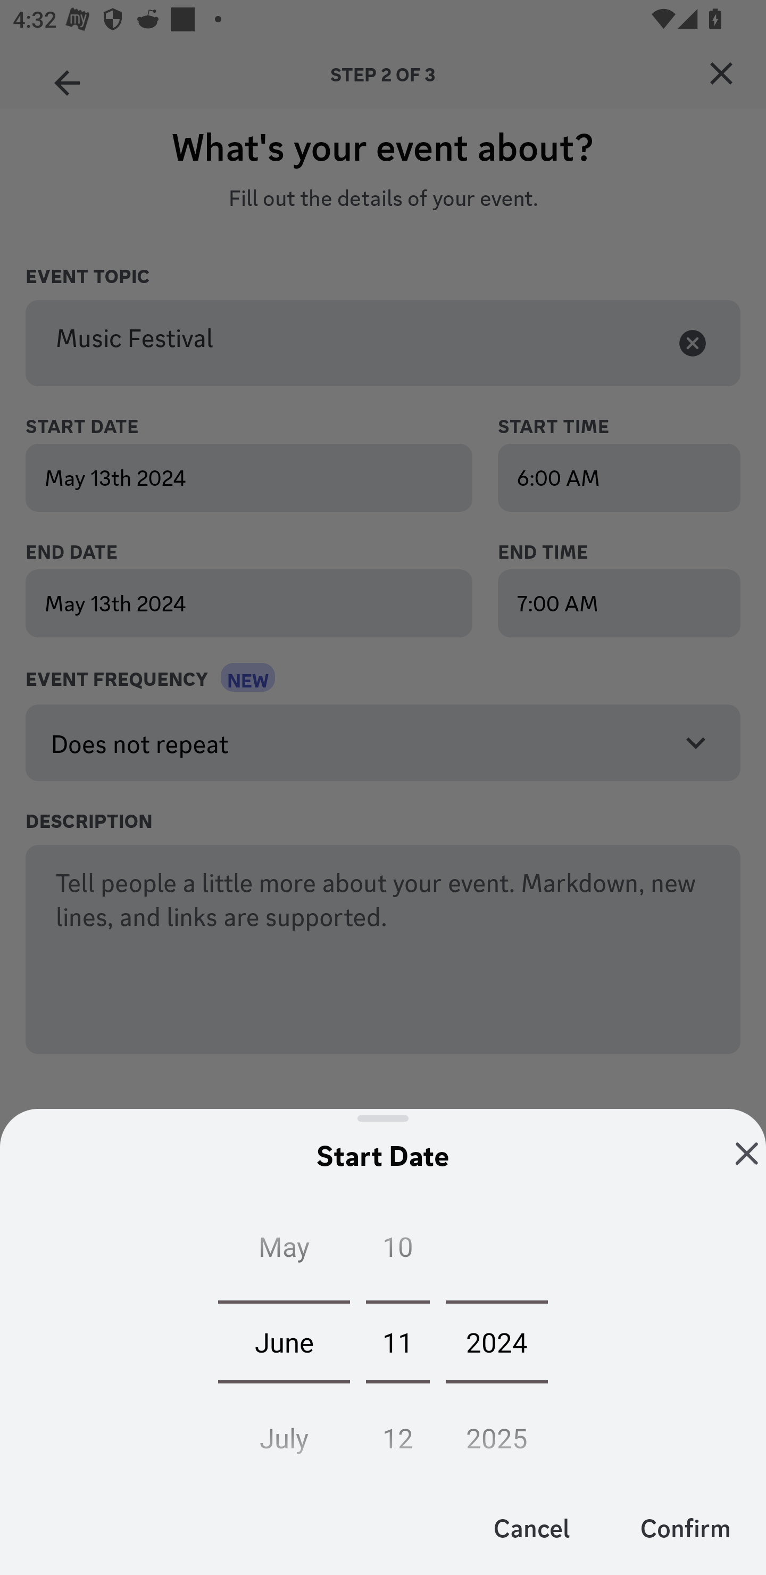 The image size is (766, 1575). Describe the element at coordinates (284, 1251) in the screenshot. I see `May` at that location.